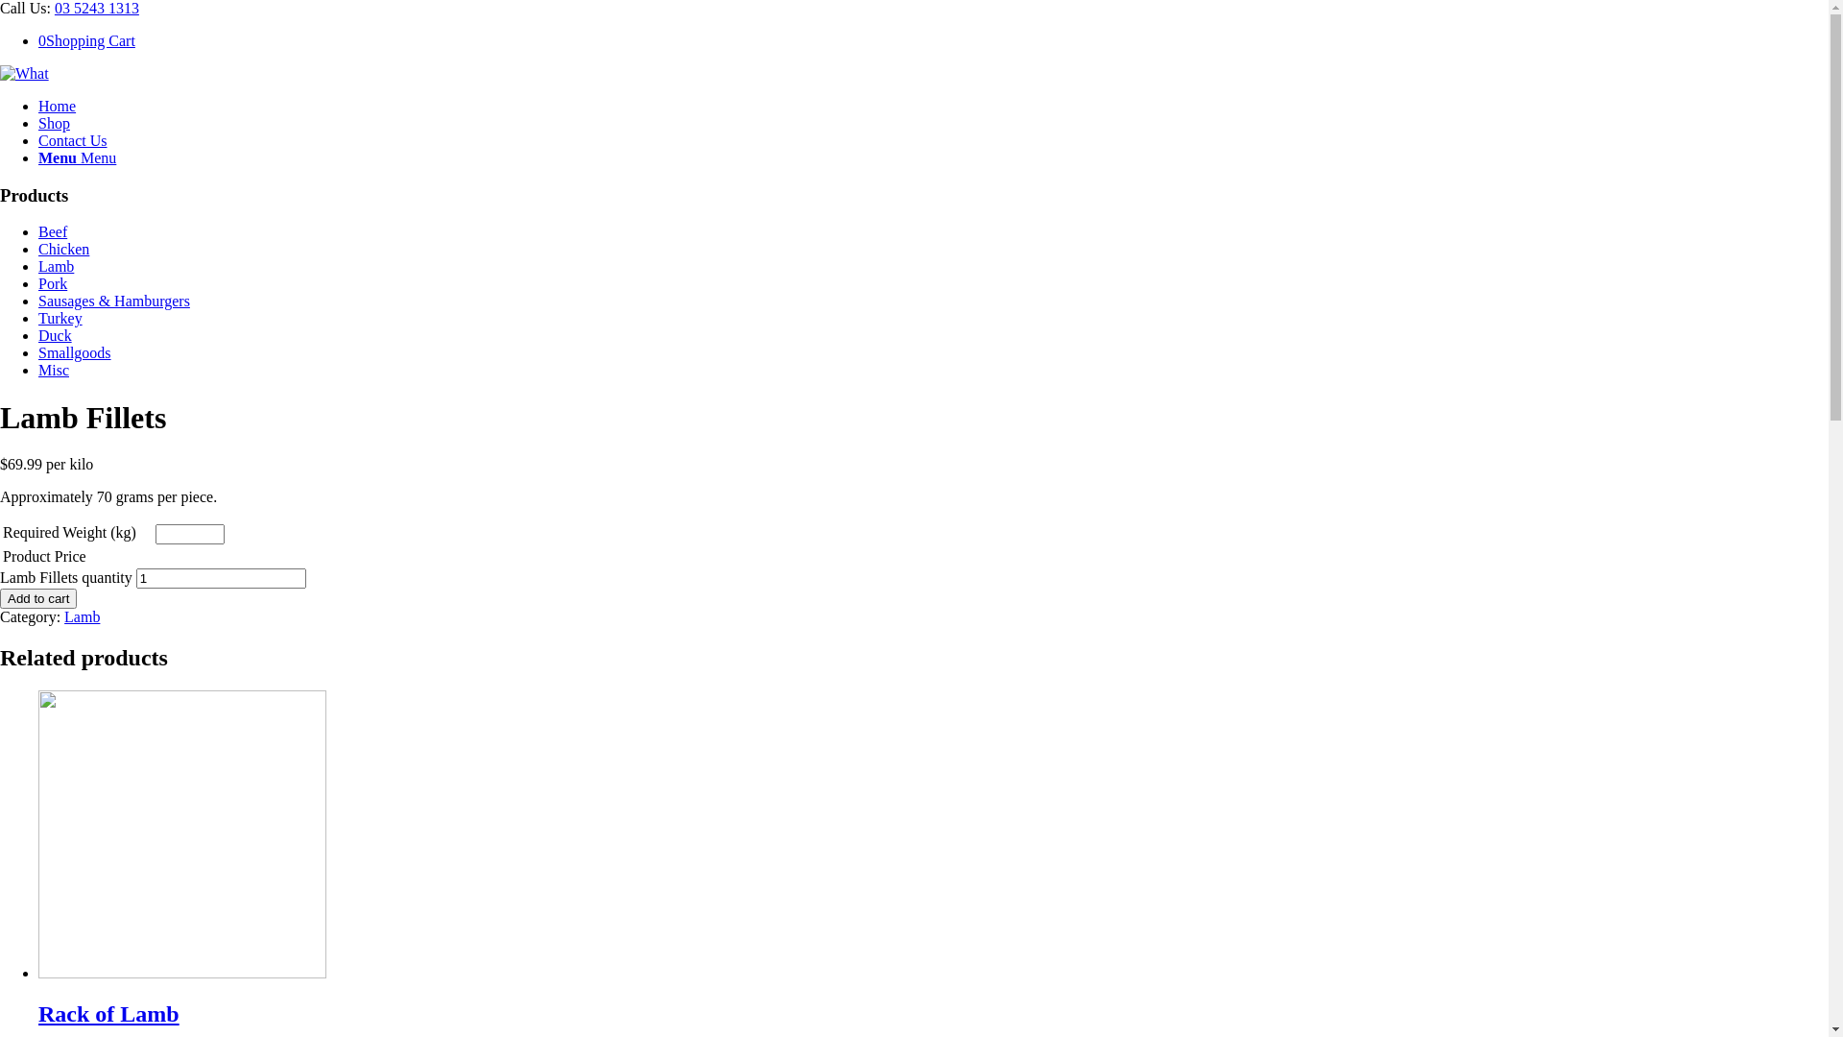  What do you see at coordinates (63, 250) in the screenshot?
I see `Chicken` at bounding box center [63, 250].